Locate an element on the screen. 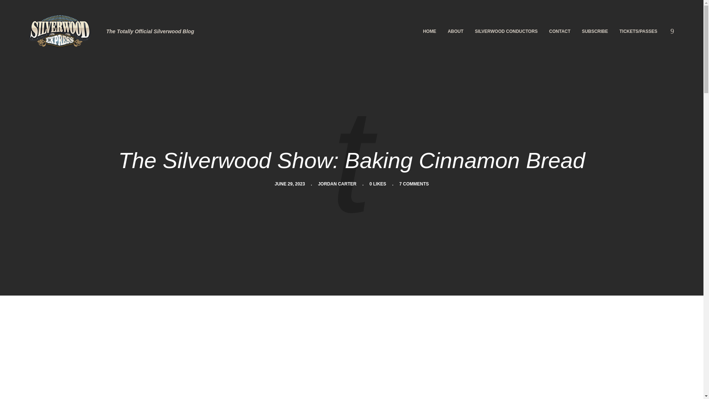 The height and width of the screenshot is (399, 709). JUNE 29, 2023 is located at coordinates (290, 184).